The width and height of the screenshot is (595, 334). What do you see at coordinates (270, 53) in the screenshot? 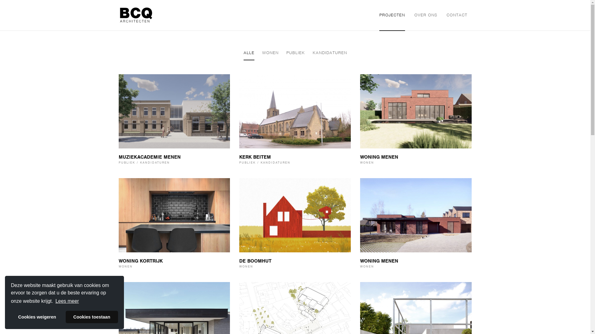
I see `WONEN` at bounding box center [270, 53].